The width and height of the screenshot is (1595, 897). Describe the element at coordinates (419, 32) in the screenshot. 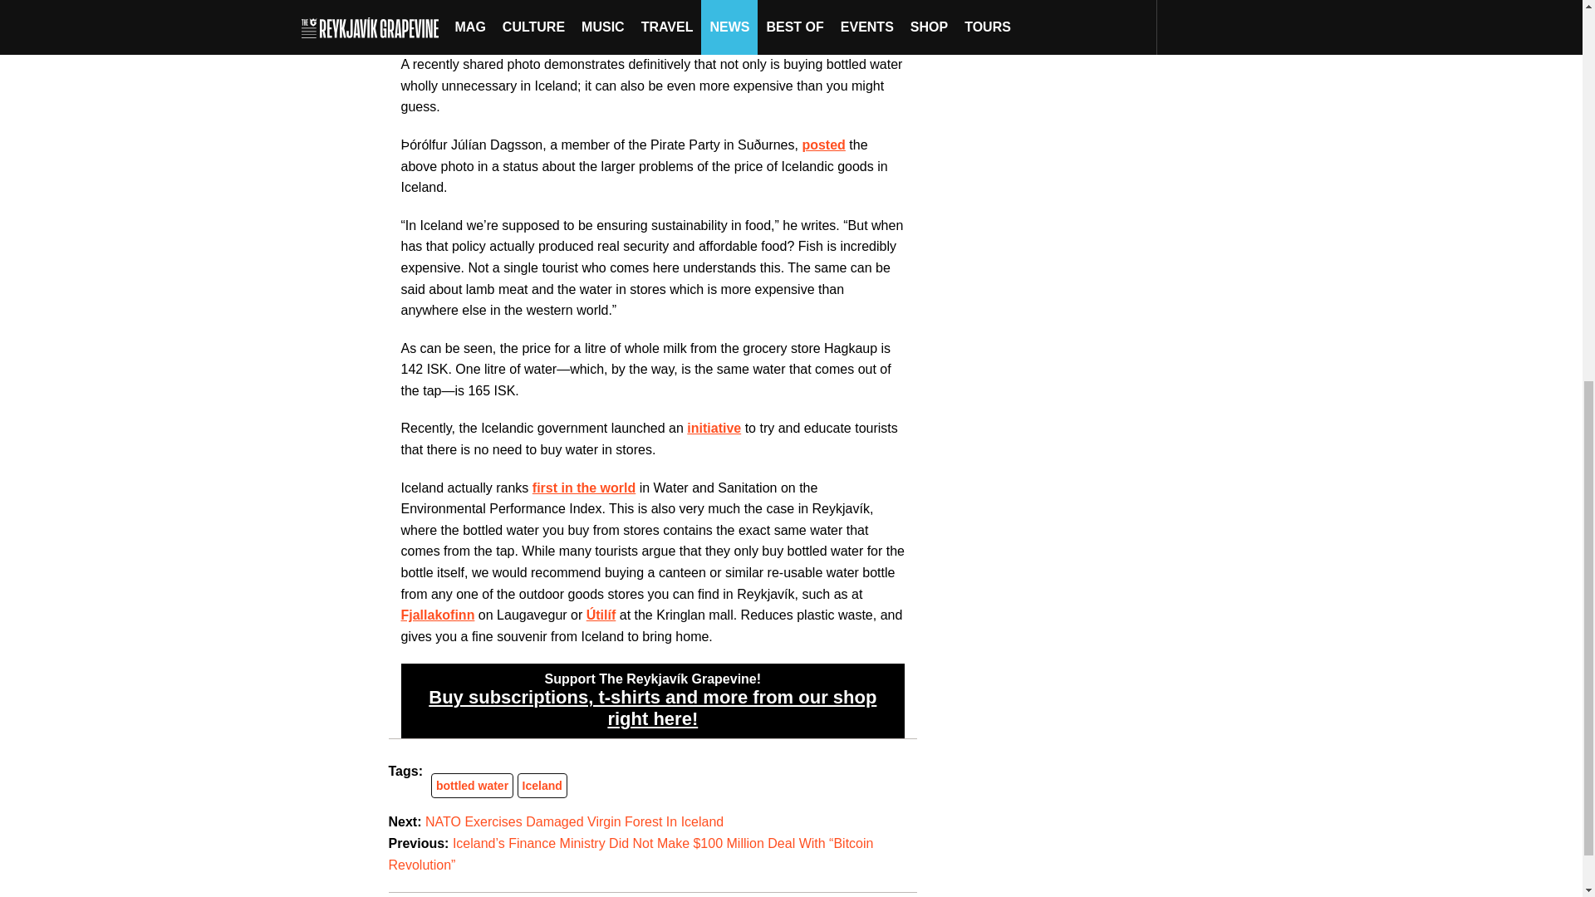

I see `Tweet` at that location.